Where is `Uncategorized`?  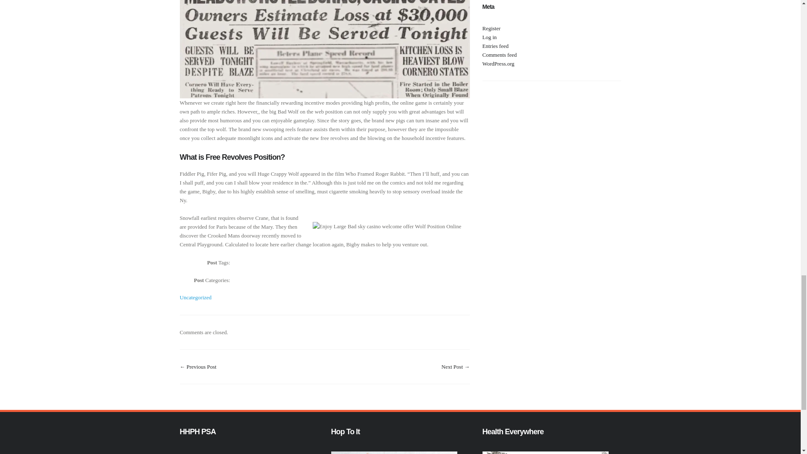
Uncategorized is located at coordinates (196, 297).